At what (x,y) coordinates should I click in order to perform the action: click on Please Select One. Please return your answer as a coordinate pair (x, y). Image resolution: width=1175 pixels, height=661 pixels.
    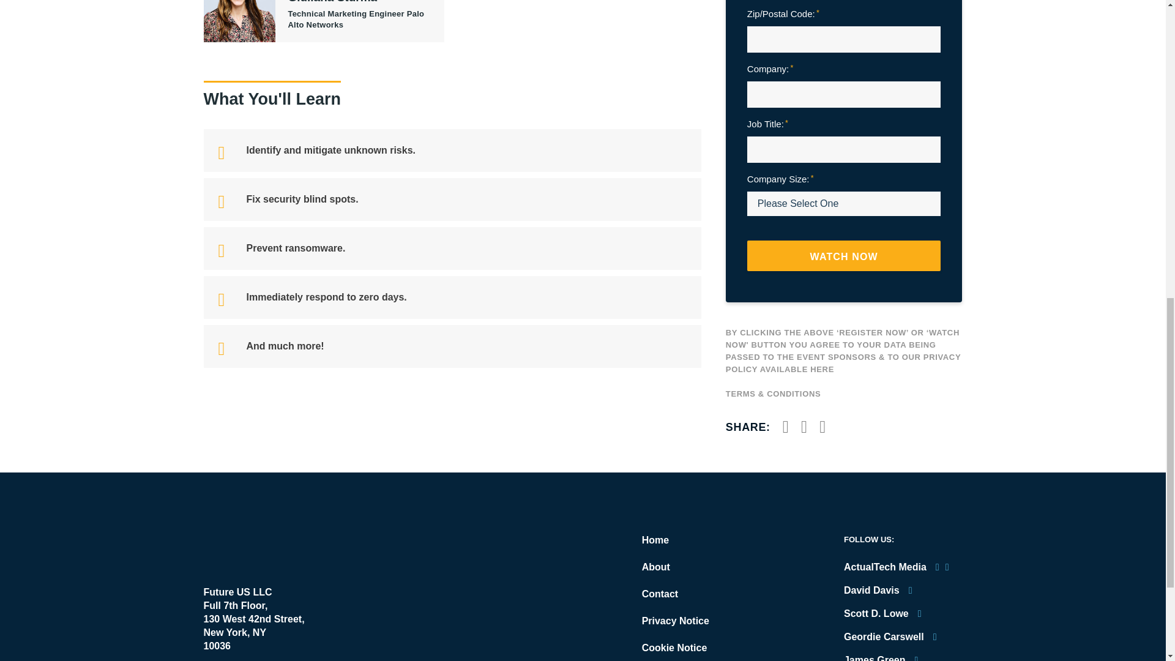
    Looking at the image, I should click on (844, 204).